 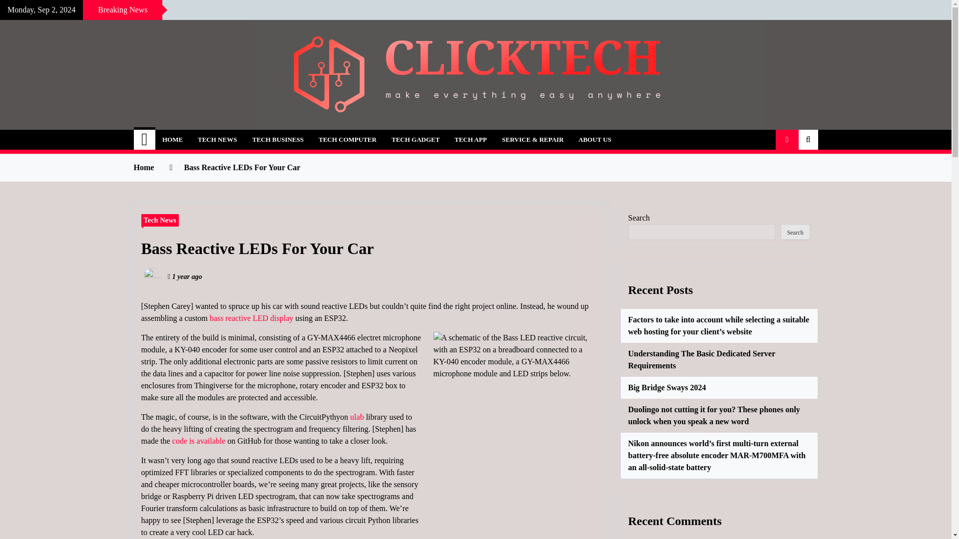 What do you see at coordinates (145, 140) in the screenshot?
I see `Home` at bounding box center [145, 140].